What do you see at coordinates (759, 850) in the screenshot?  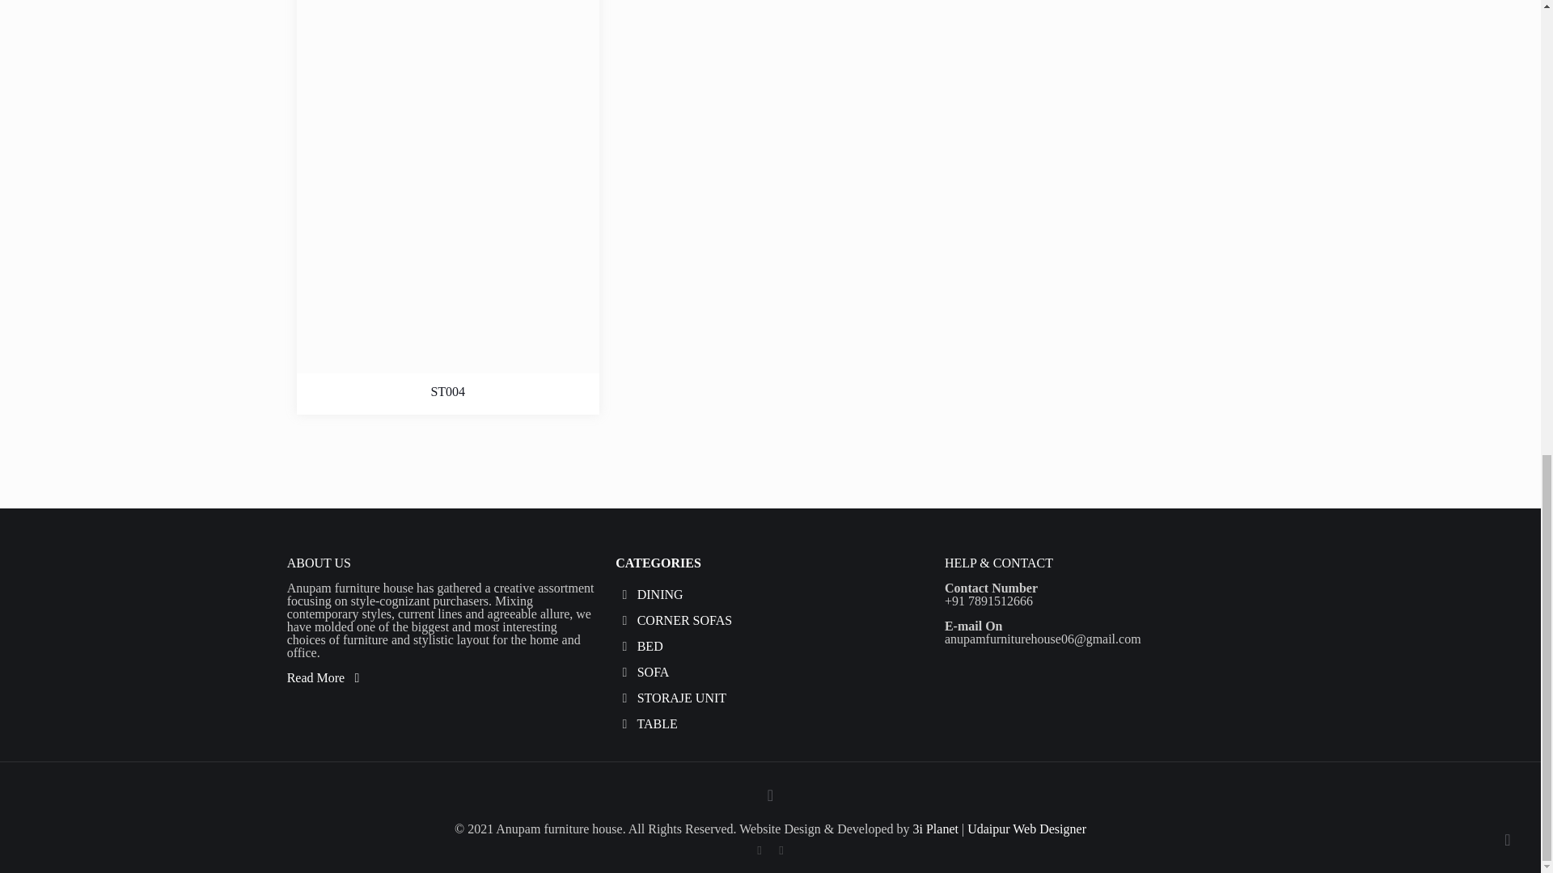 I see `Facebook` at bounding box center [759, 850].